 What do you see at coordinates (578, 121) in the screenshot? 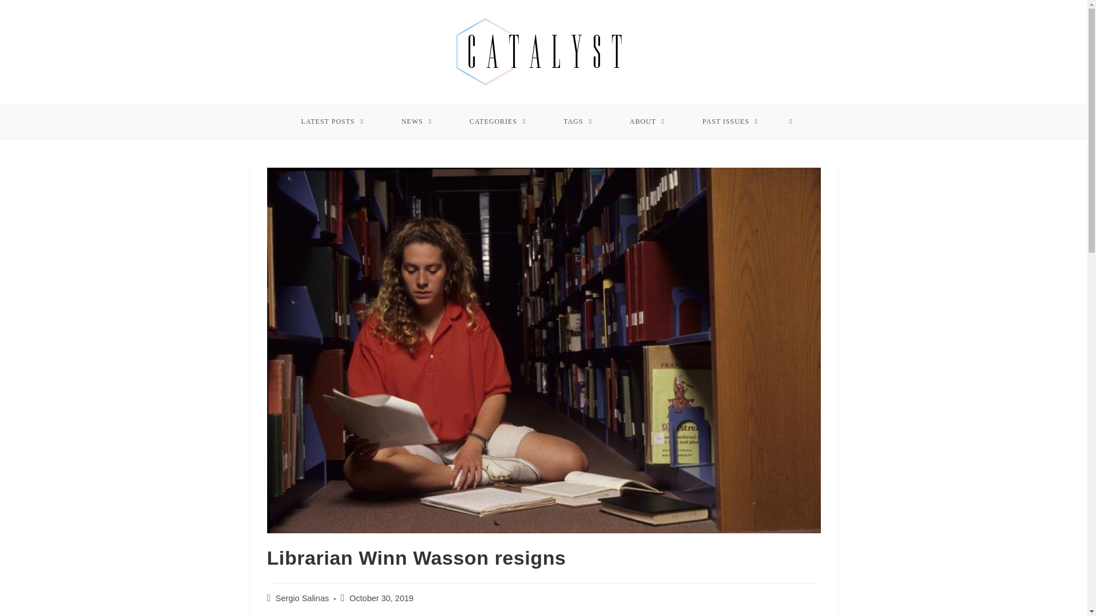
I see `TAGS` at bounding box center [578, 121].